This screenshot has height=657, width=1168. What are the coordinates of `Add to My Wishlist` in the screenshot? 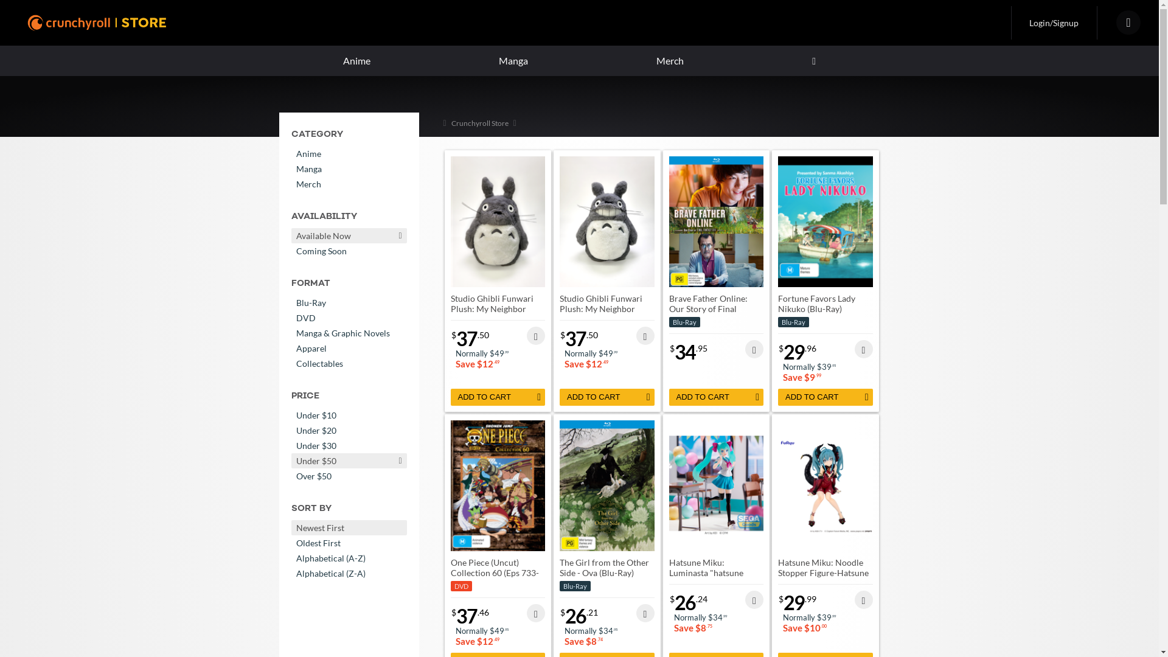 It's located at (863, 349).